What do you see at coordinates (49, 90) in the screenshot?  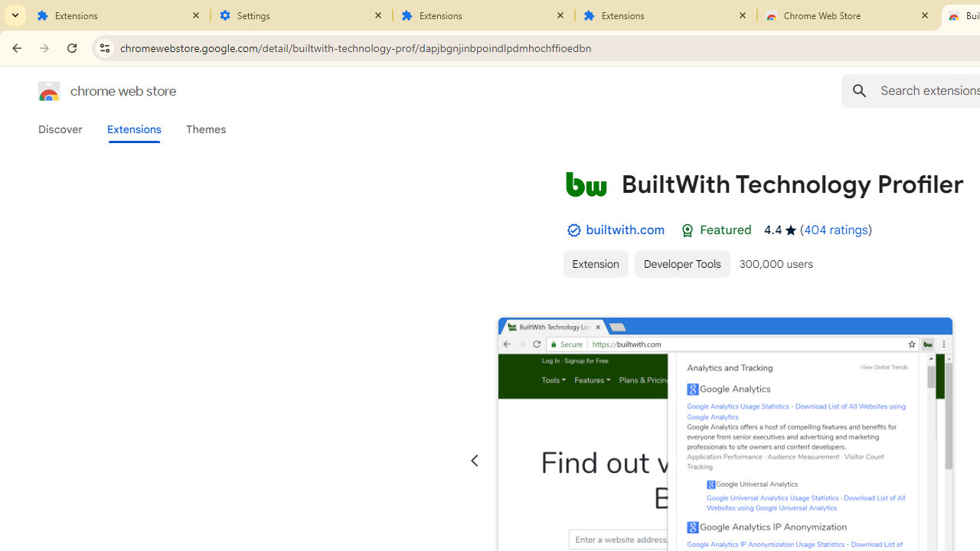 I see `Chrome Web Store logo` at bounding box center [49, 90].